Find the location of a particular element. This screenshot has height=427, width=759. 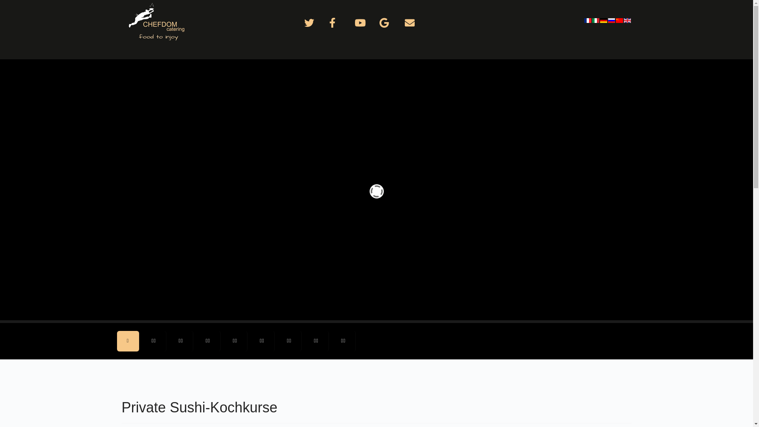

Francais - Accueil is located at coordinates (588, 21).